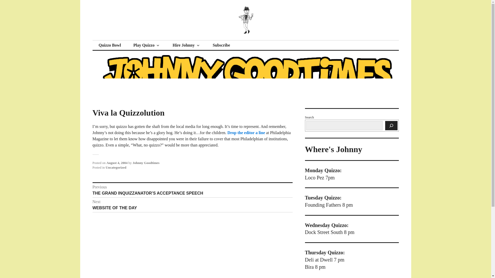  Describe the element at coordinates (147, 45) in the screenshot. I see `Quizzo Bowl` at that location.